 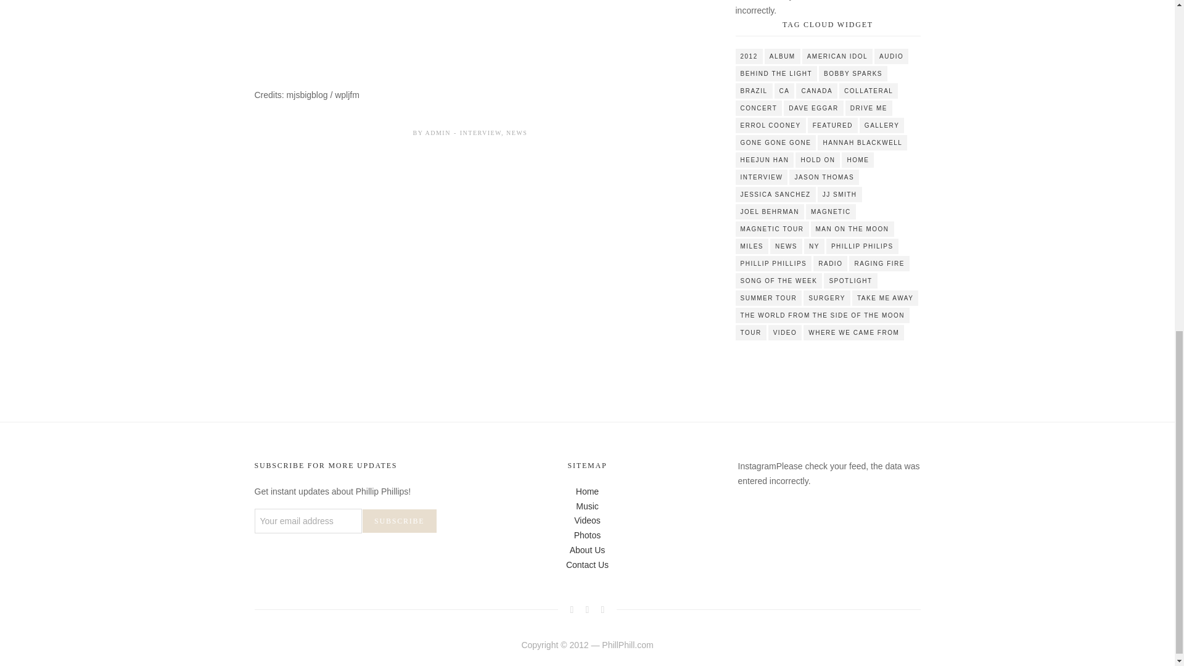 I want to click on BOBBY SPARKS, so click(x=853, y=73).